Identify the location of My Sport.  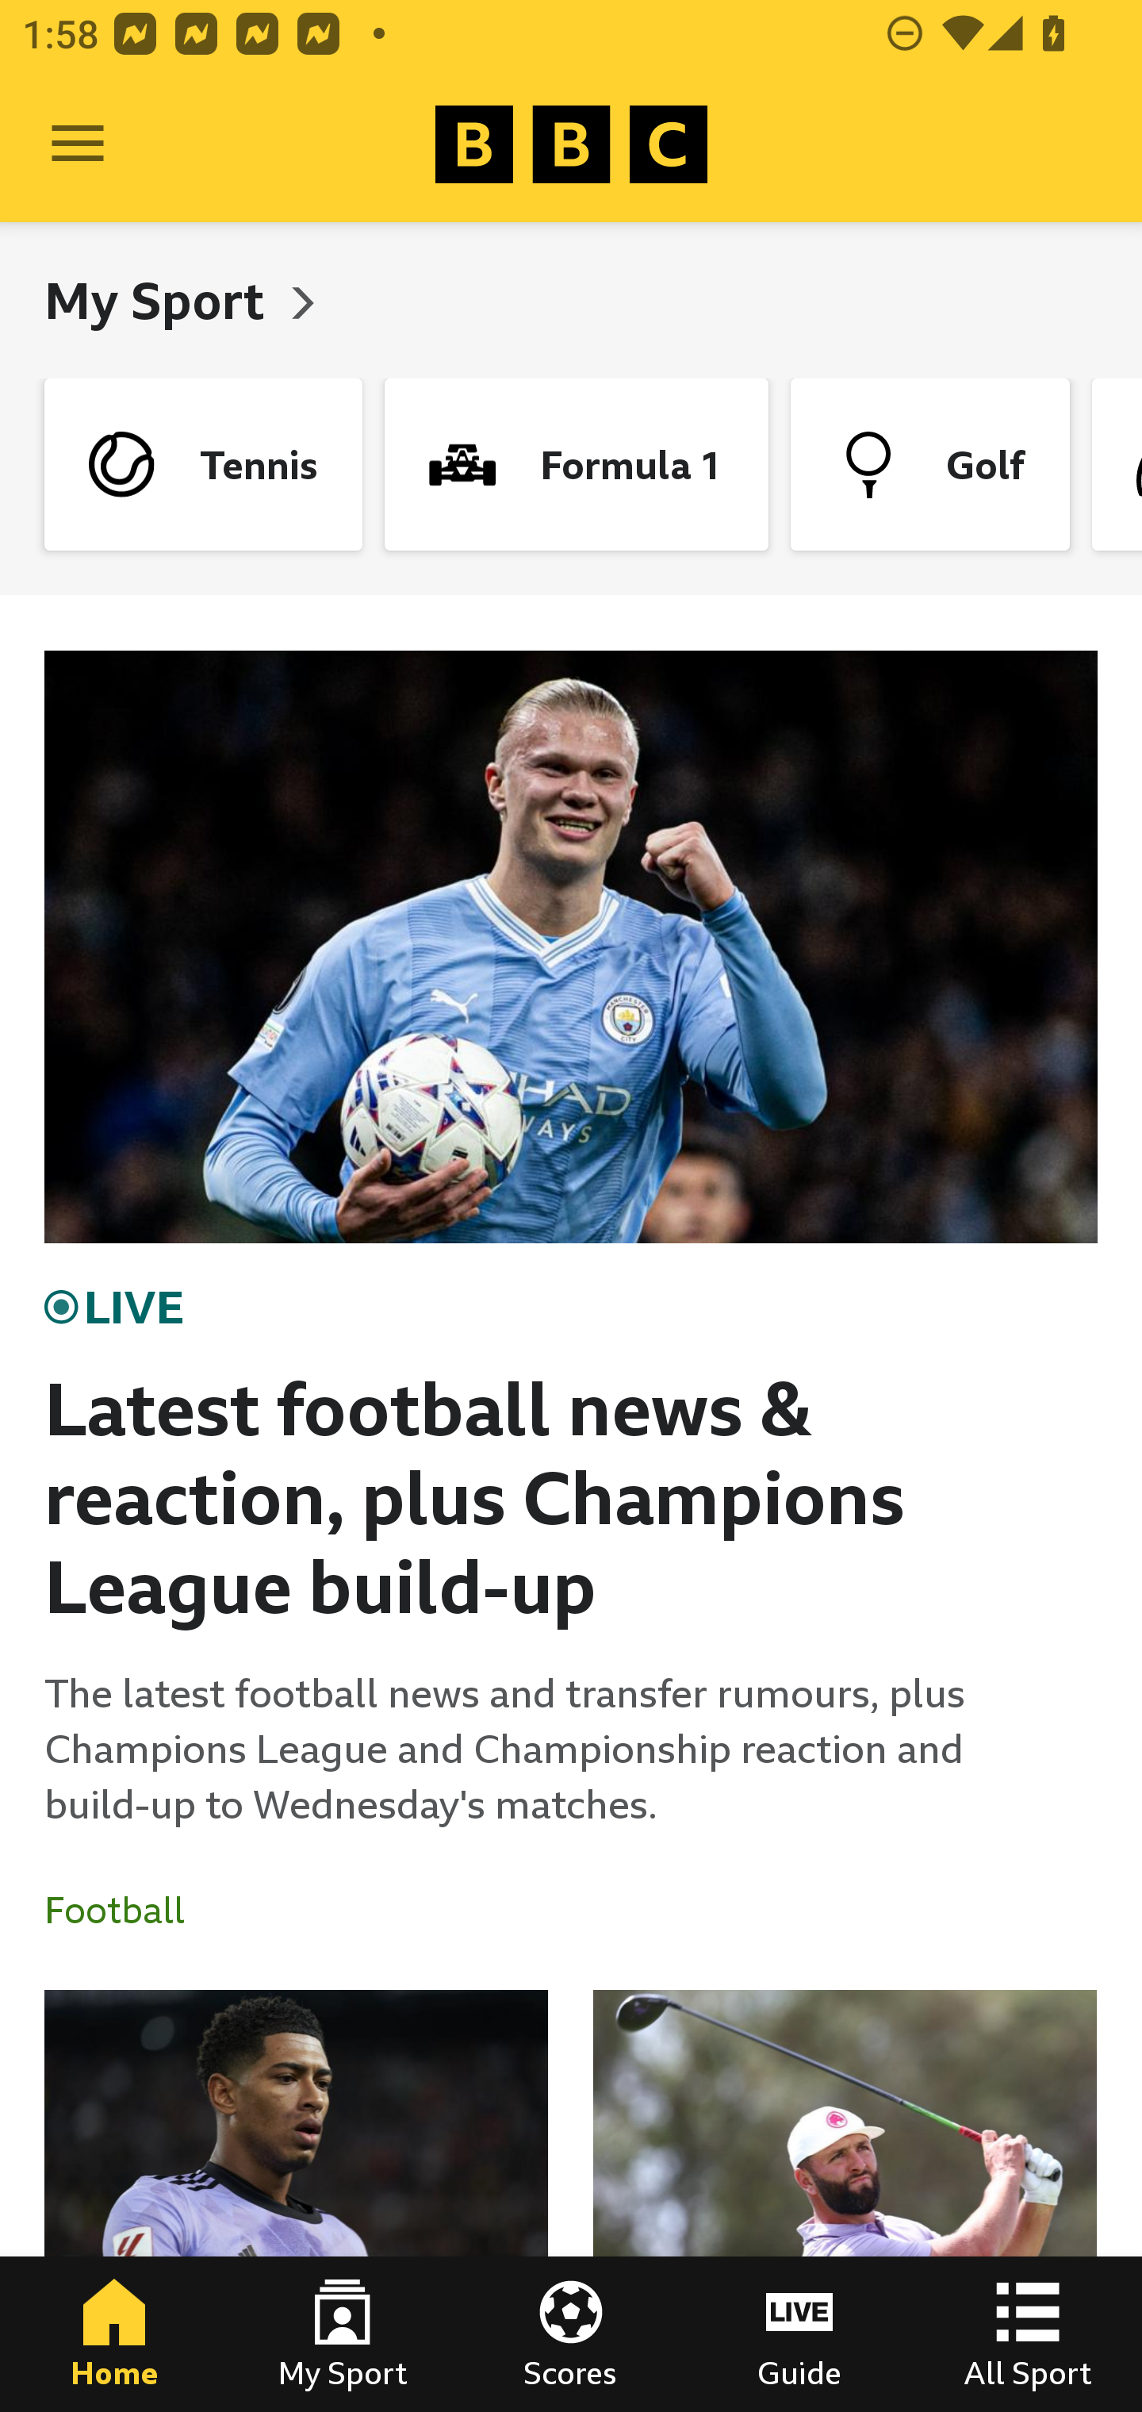
(343, 2334).